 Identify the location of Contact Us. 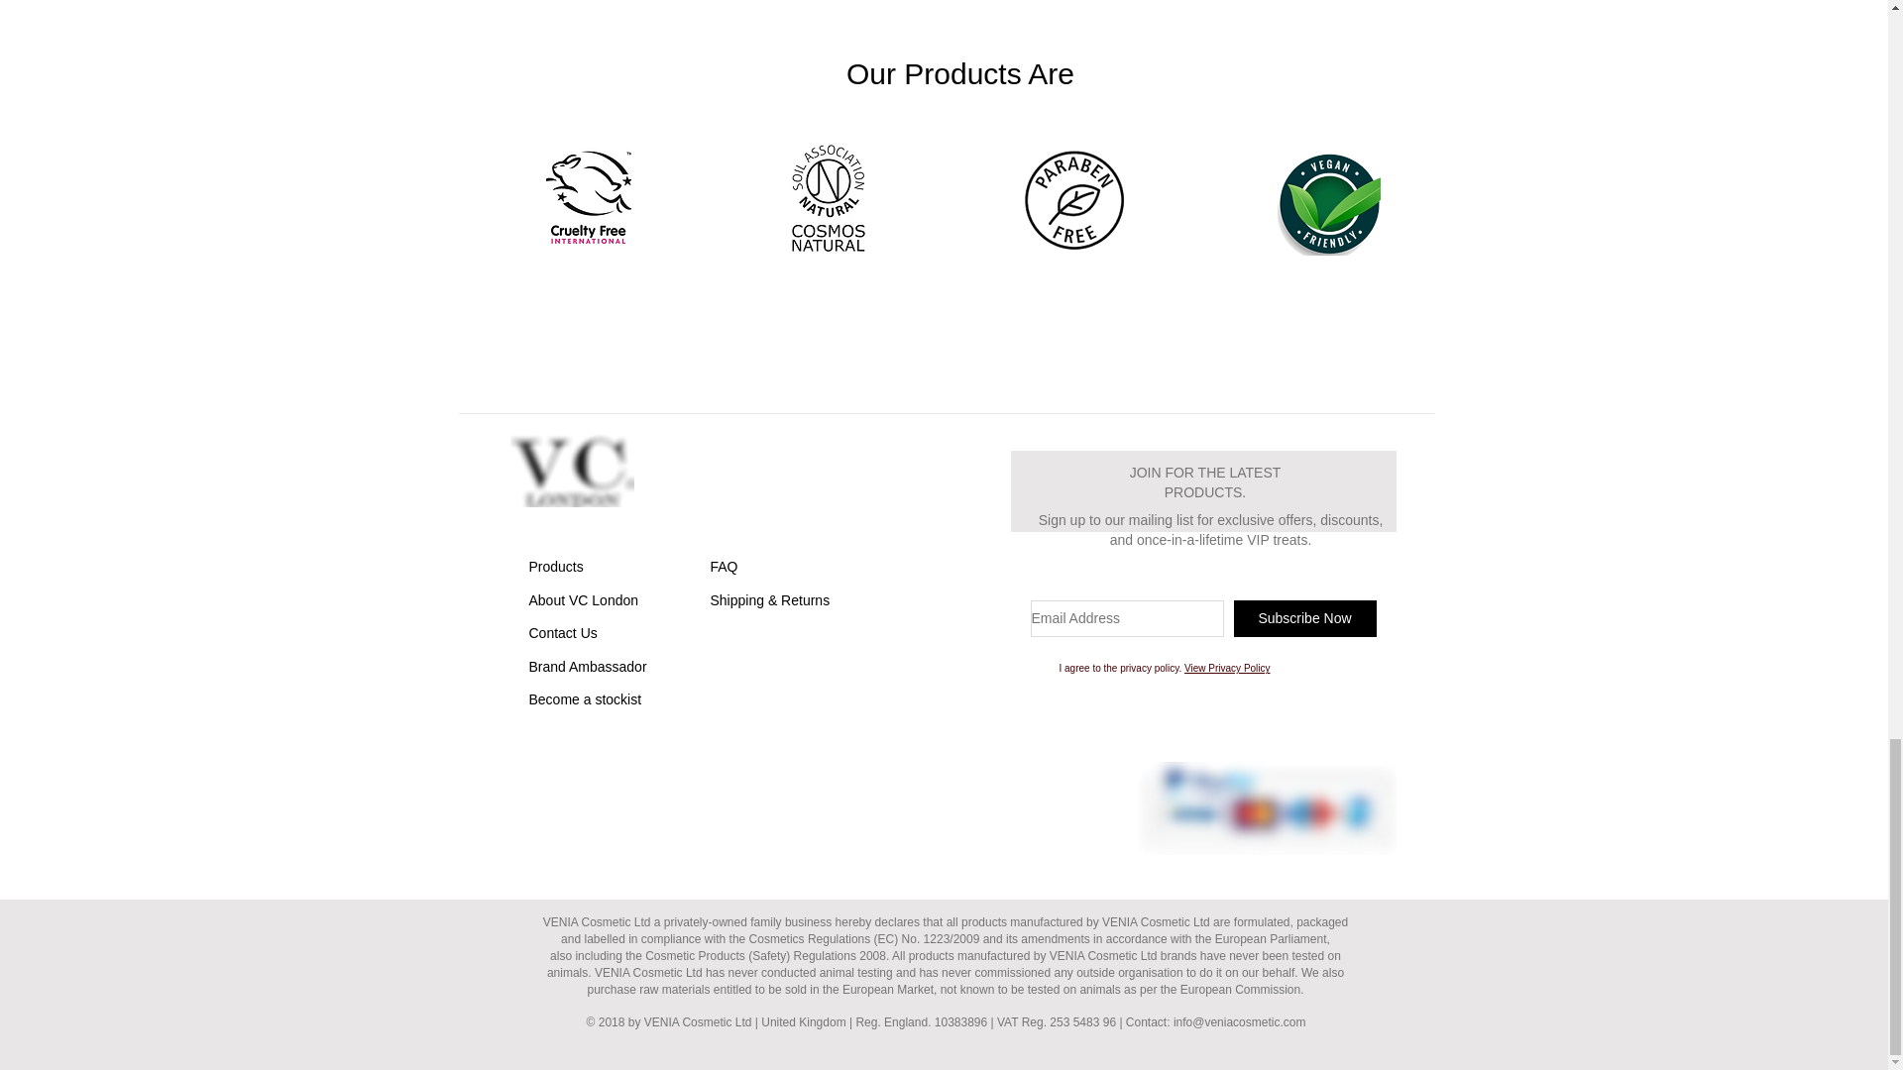
(563, 632).